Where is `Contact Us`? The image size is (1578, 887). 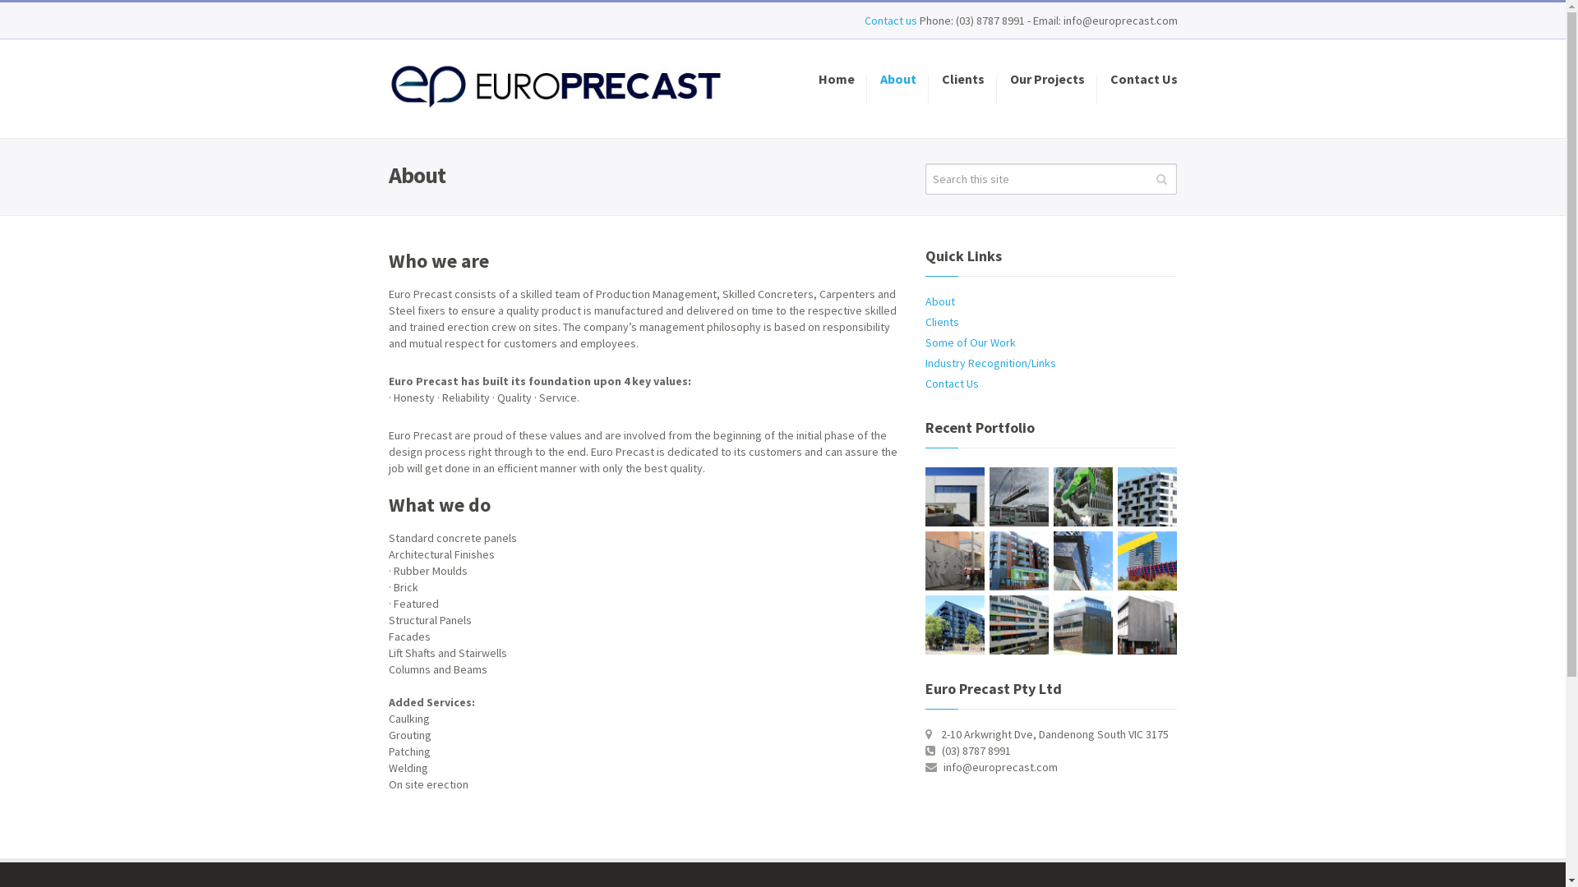 Contact Us is located at coordinates (952, 384).